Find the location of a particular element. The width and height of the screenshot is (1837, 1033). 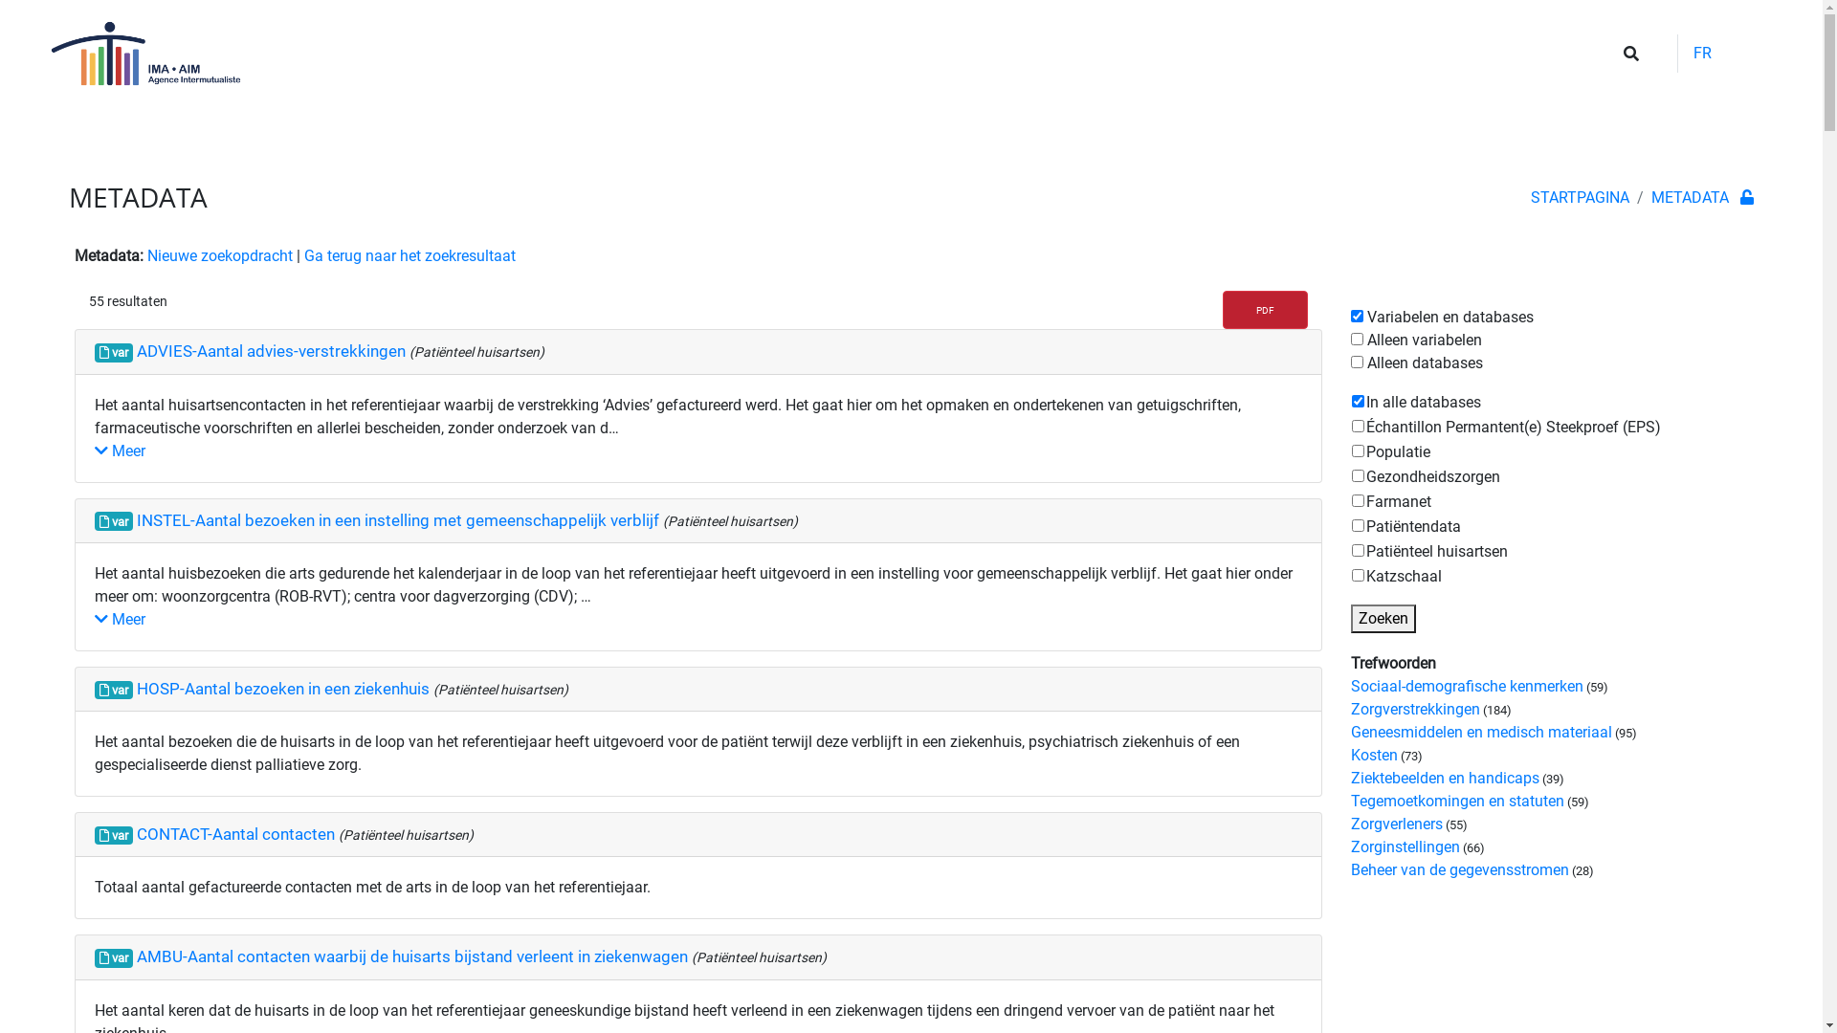

Tegemoetkomingen en statuten is located at coordinates (1458, 802).